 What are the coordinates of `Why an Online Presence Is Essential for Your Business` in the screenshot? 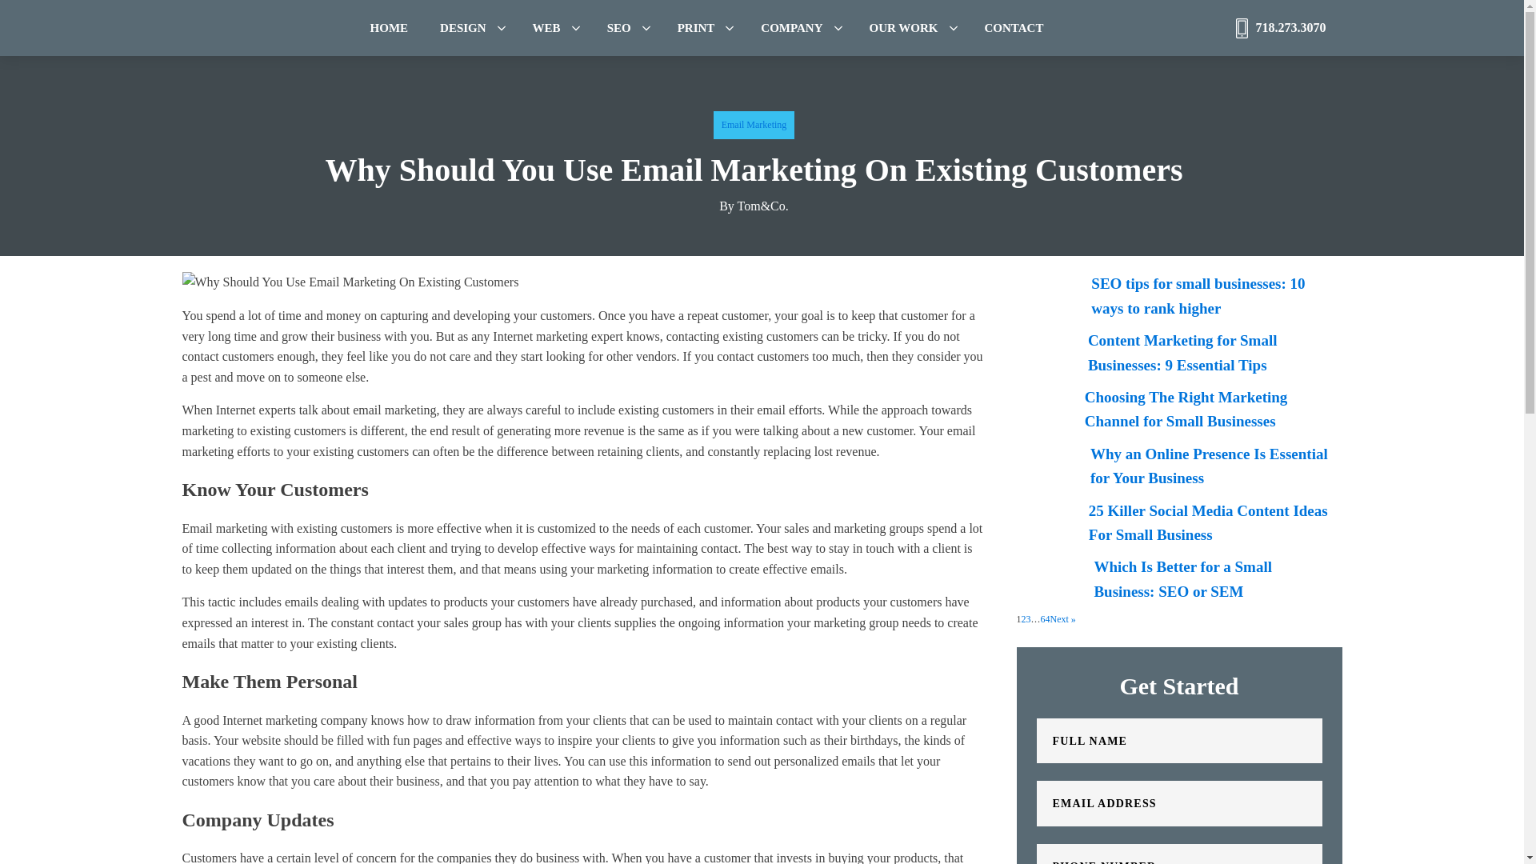 It's located at (1178, 466).